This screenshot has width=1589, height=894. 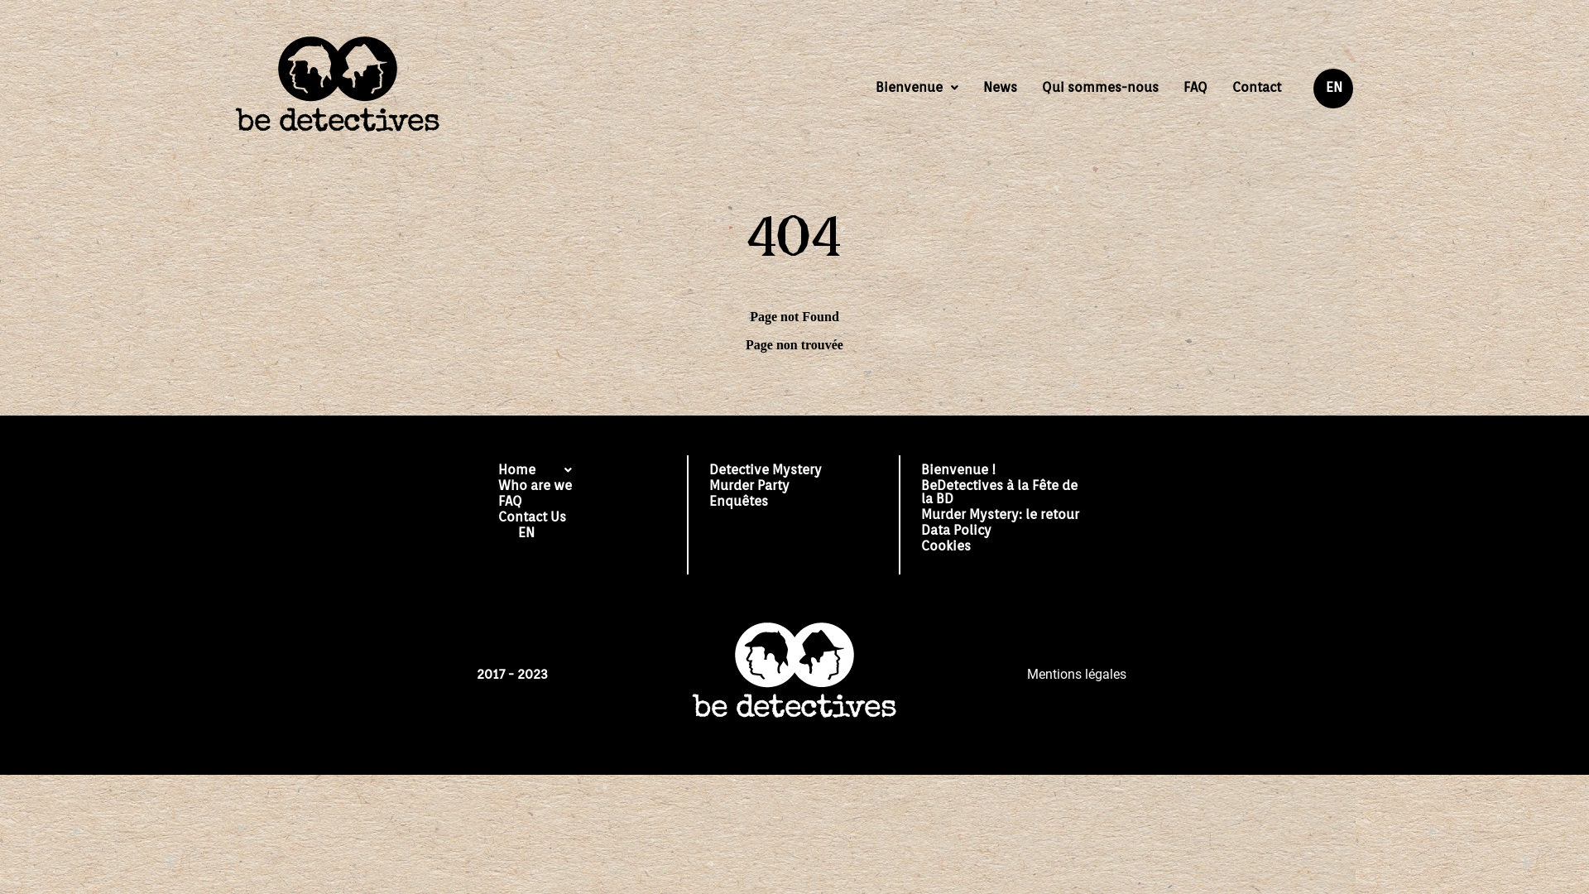 What do you see at coordinates (1006, 517) in the screenshot?
I see `Murder Mystery: le retour` at bounding box center [1006, 517].